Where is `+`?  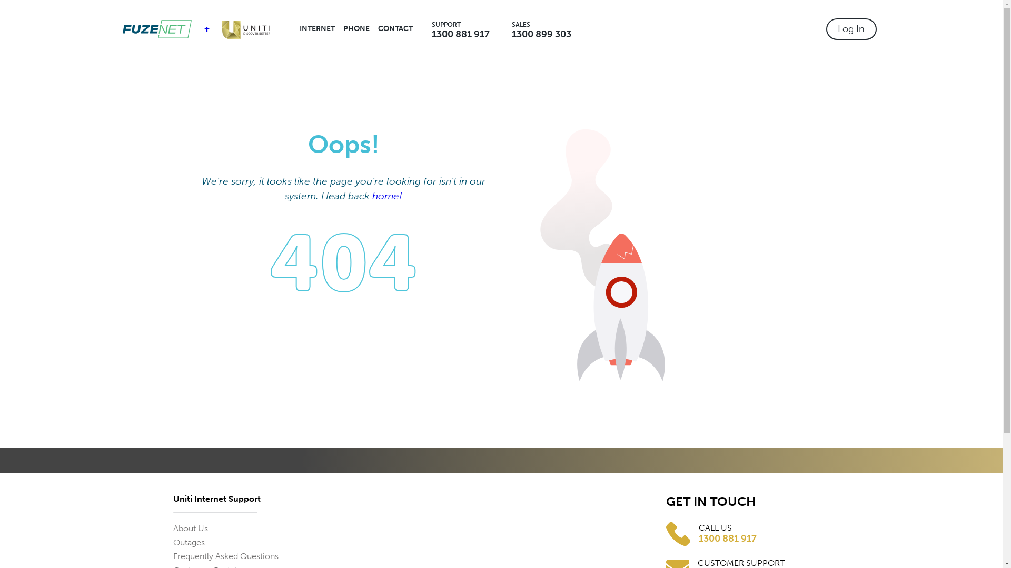
+ is located at coordinates (206, 29).